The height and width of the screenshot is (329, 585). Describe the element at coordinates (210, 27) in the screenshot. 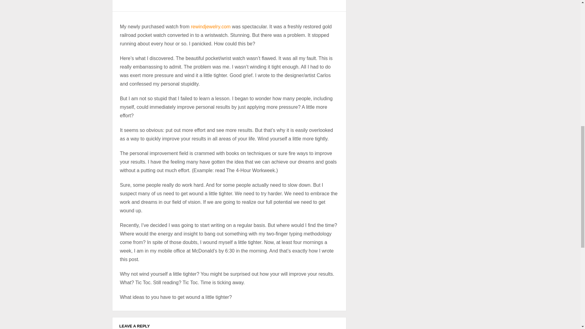

I see `Rewind Jewelry` at that location.